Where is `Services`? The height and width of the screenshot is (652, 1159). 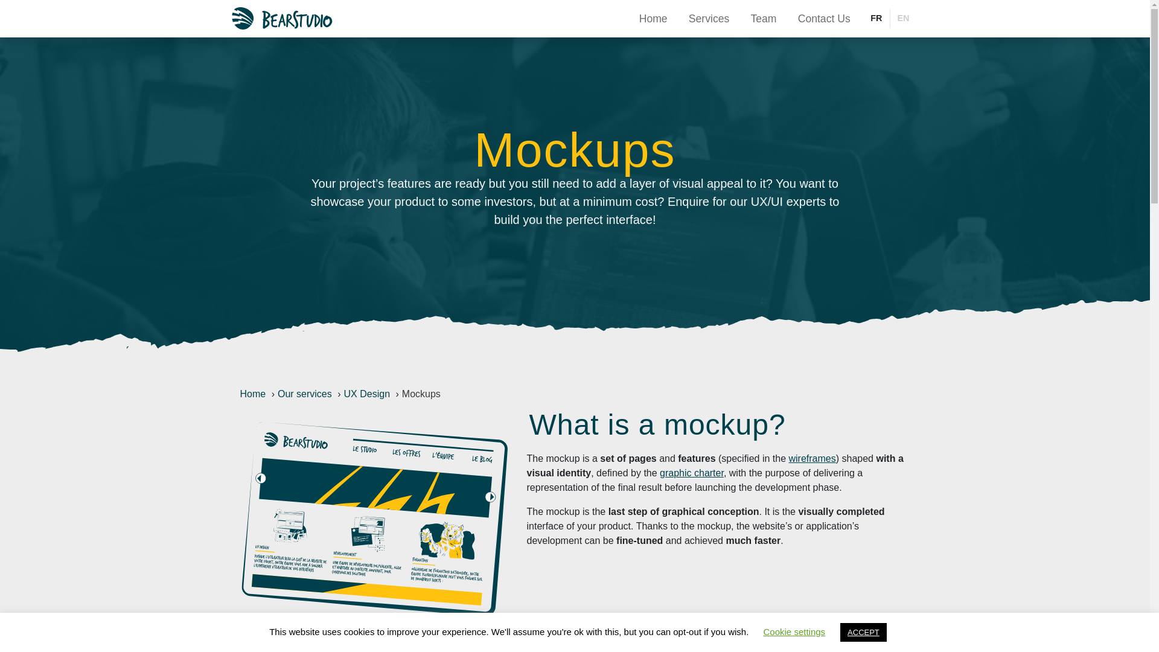
Services is located at coordinates (709, 18).